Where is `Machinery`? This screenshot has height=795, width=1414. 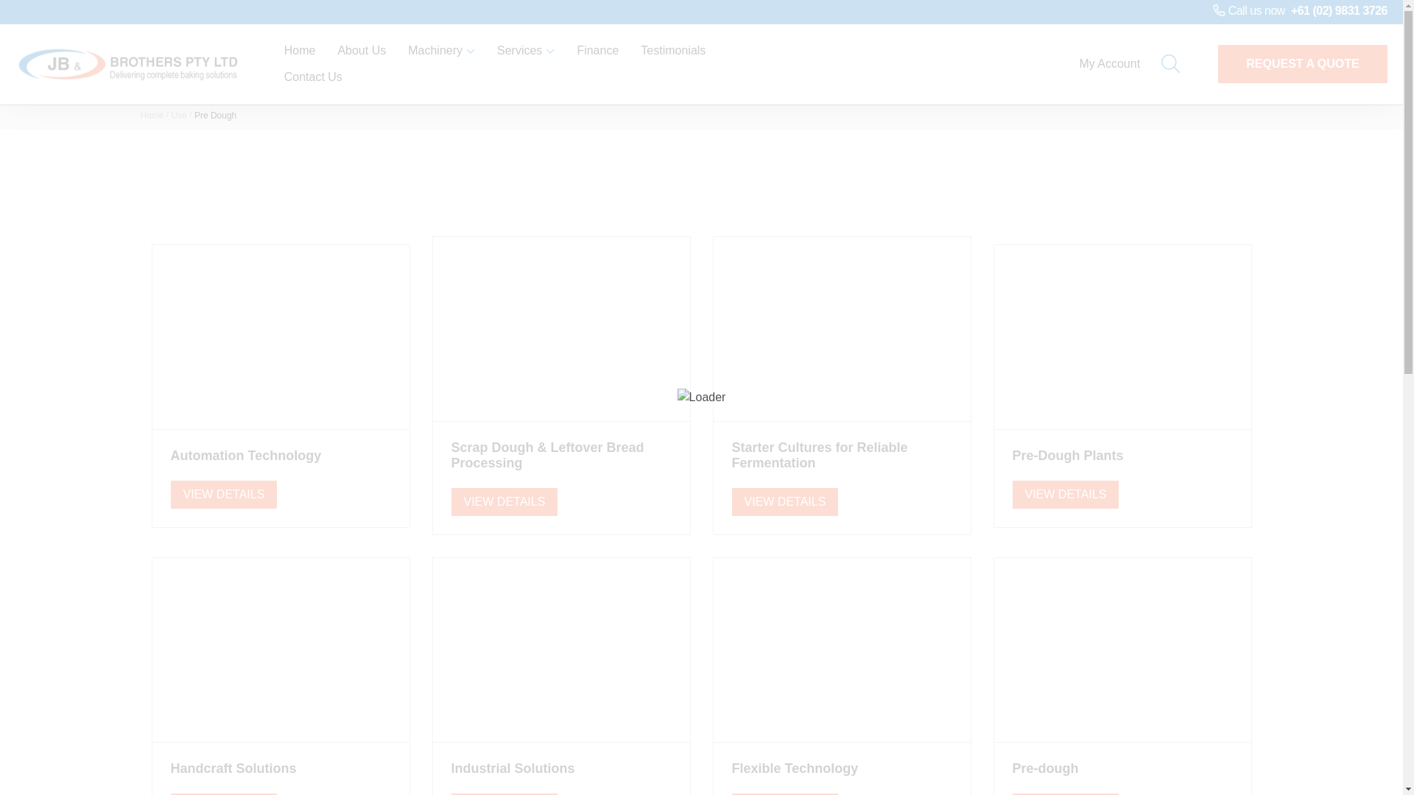 Machinery is located at coordinates (442, 51).